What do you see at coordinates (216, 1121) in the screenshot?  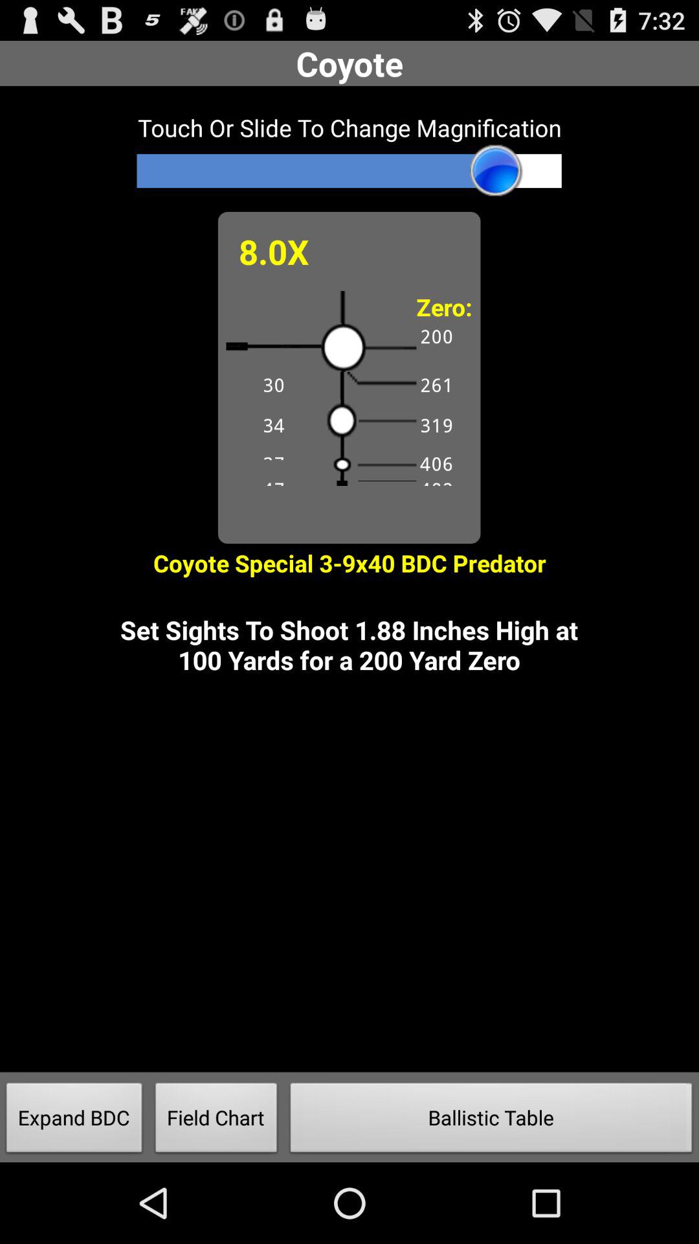 I see `turn off button next to the expand bdc icon` at bounding box center [216, 1121].